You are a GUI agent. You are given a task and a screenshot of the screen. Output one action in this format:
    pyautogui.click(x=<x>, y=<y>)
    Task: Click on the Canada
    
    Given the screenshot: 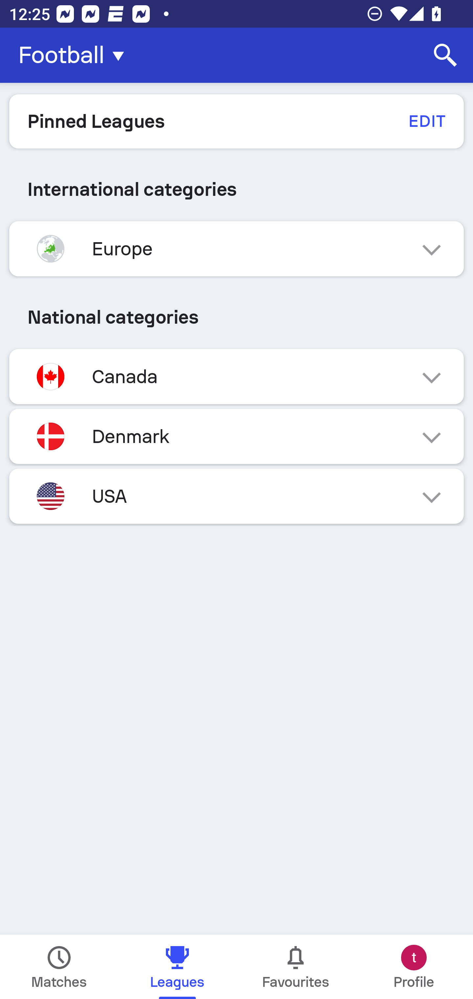 What is the action you would take?
    pyautogui.click(x=236, y=377)
    